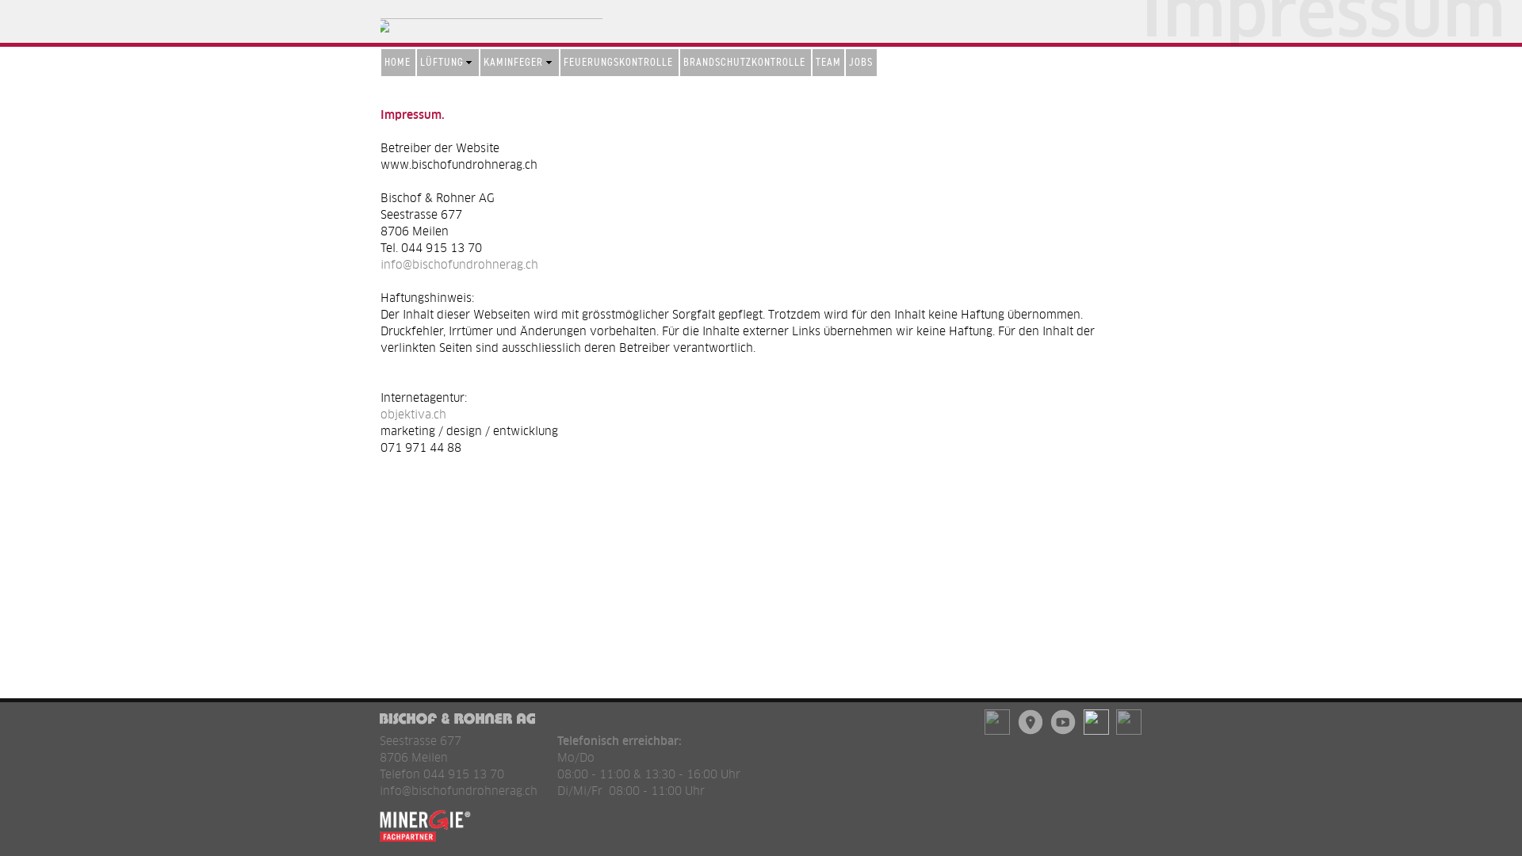 This screenshot has height=856, width=1522. Describe the element at coordinates (520, 63) in the screenshot. I see `KAMINFEGER` at that location.